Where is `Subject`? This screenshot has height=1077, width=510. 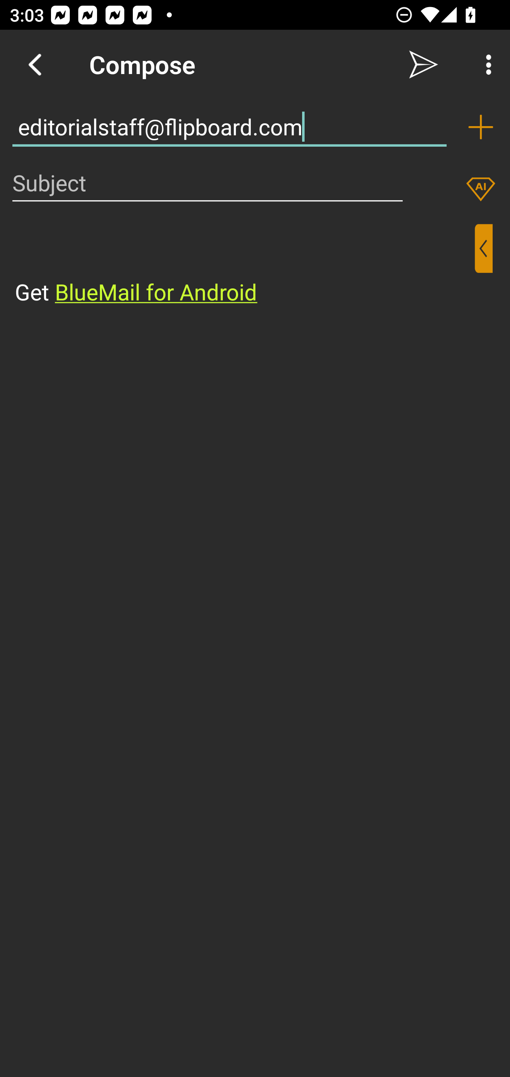 Subject is located at coordinates (208, 183).